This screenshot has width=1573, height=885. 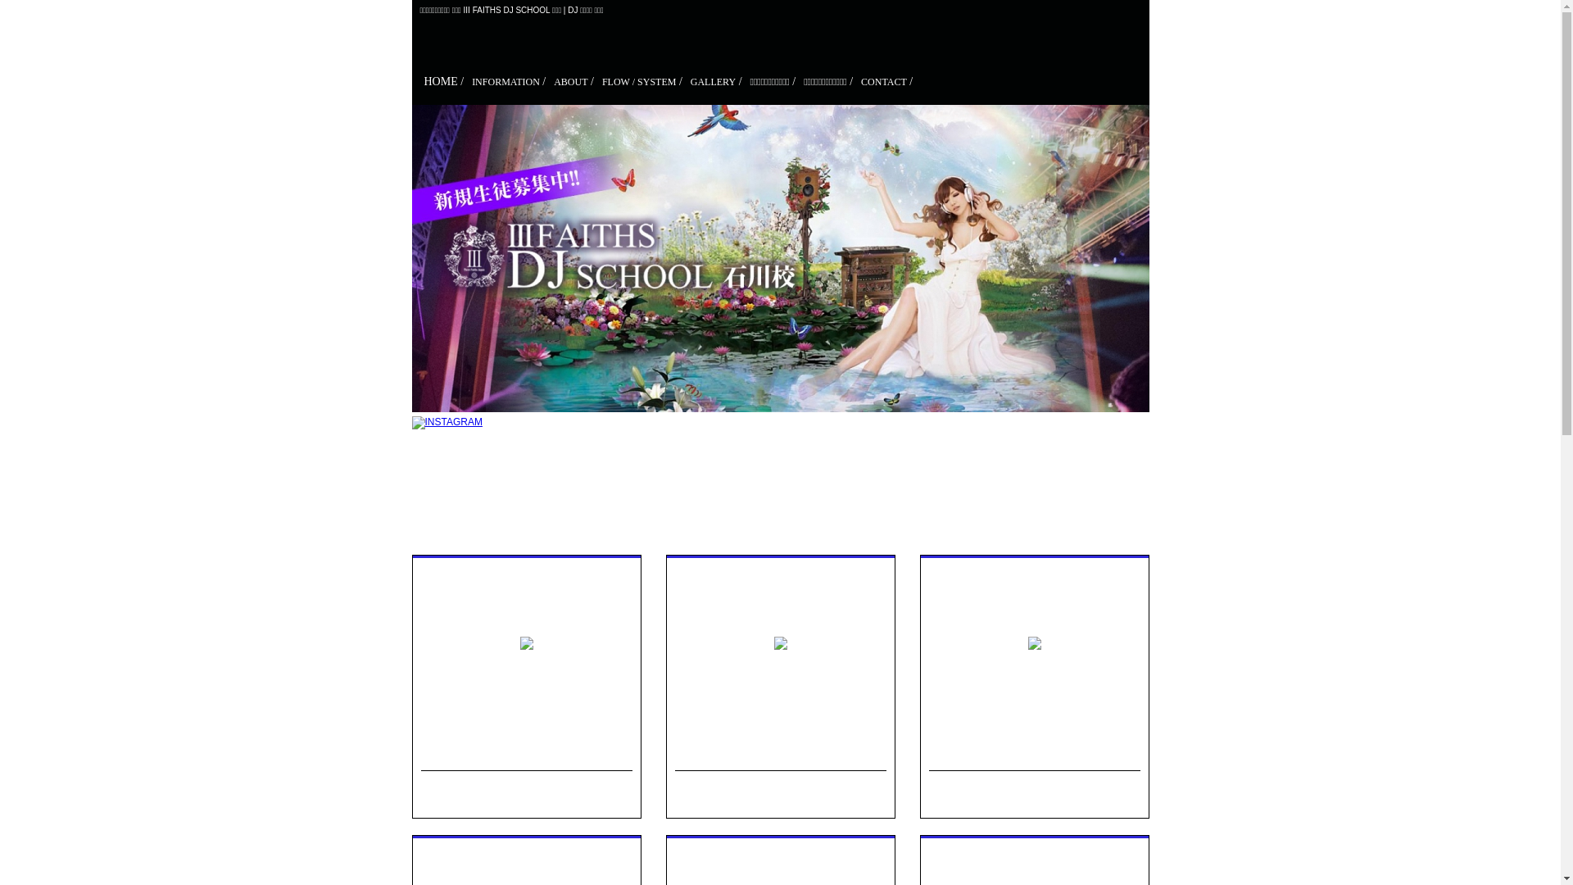 What do you see at coordinates (506, 82) in the screenshot?
I see `INFORMATION` at bounding box center [506, 82].